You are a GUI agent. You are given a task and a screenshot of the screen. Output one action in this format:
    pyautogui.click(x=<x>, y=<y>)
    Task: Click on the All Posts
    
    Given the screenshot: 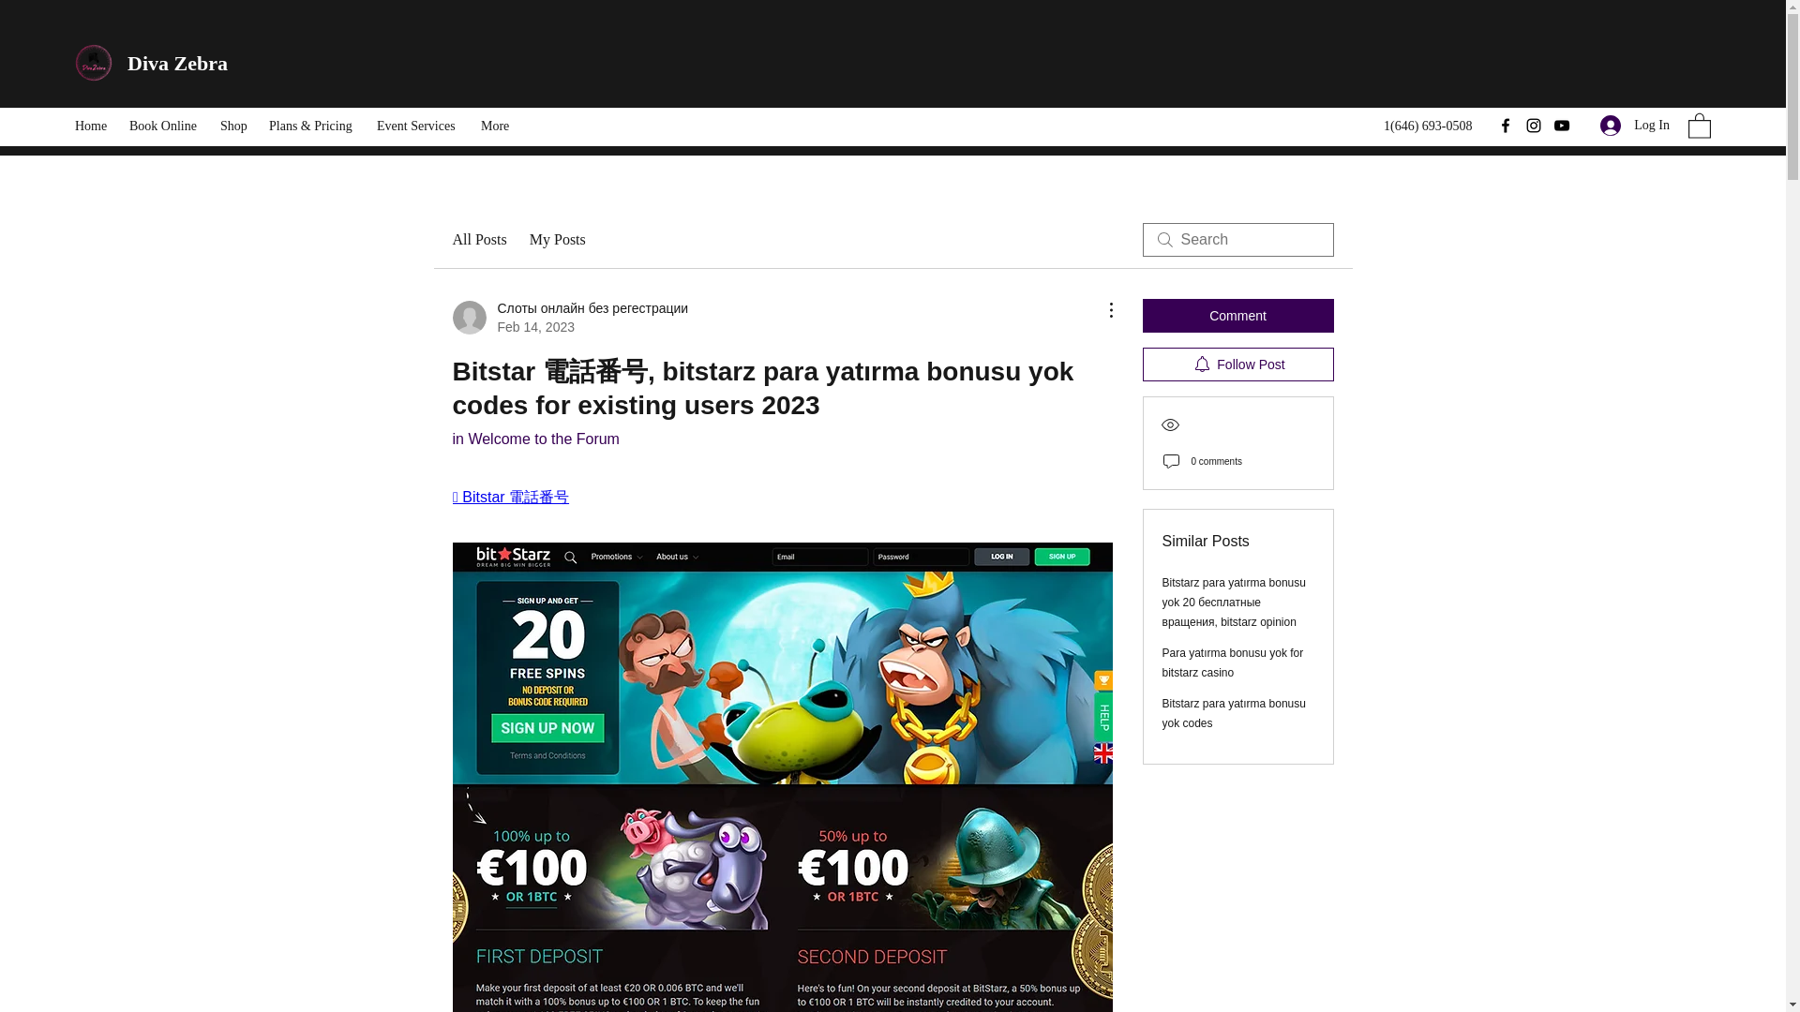 What is the action you would take?
    pyautogui.click(x=478, y=240)
    